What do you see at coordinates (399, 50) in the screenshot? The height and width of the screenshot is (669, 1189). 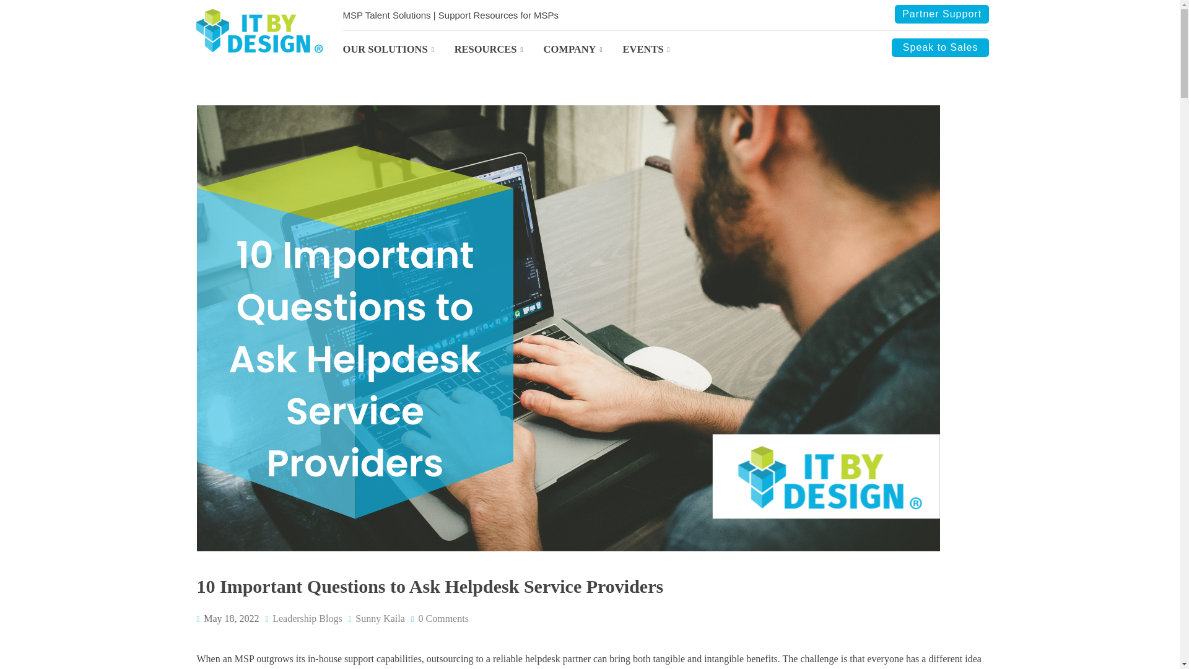 I see `OUR SOLUTIONS` at bounding box center [399, 50].